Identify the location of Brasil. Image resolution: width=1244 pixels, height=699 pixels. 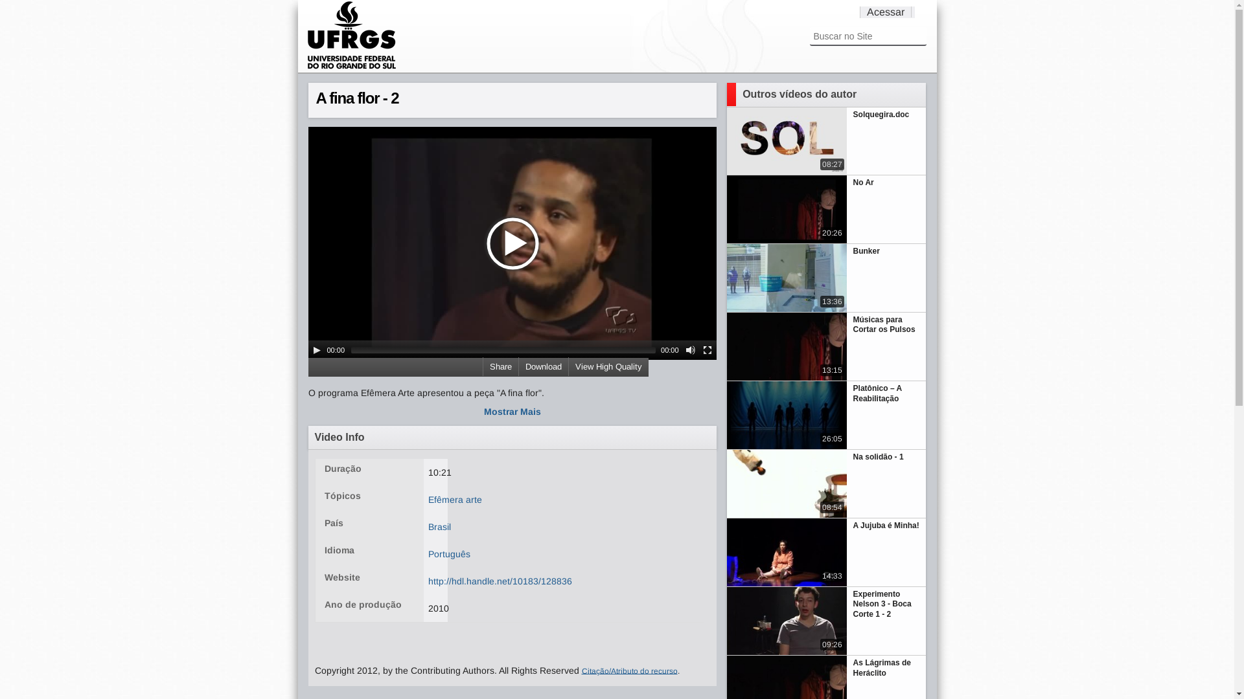
(439, 527).